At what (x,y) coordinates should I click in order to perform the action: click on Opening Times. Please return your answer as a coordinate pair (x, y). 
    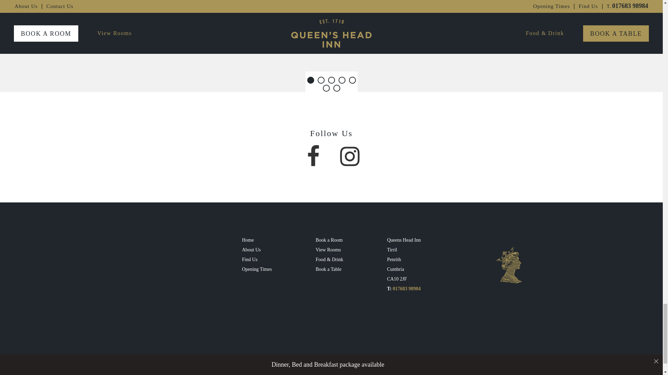
    Looking at the image, I should click on (257, 269).